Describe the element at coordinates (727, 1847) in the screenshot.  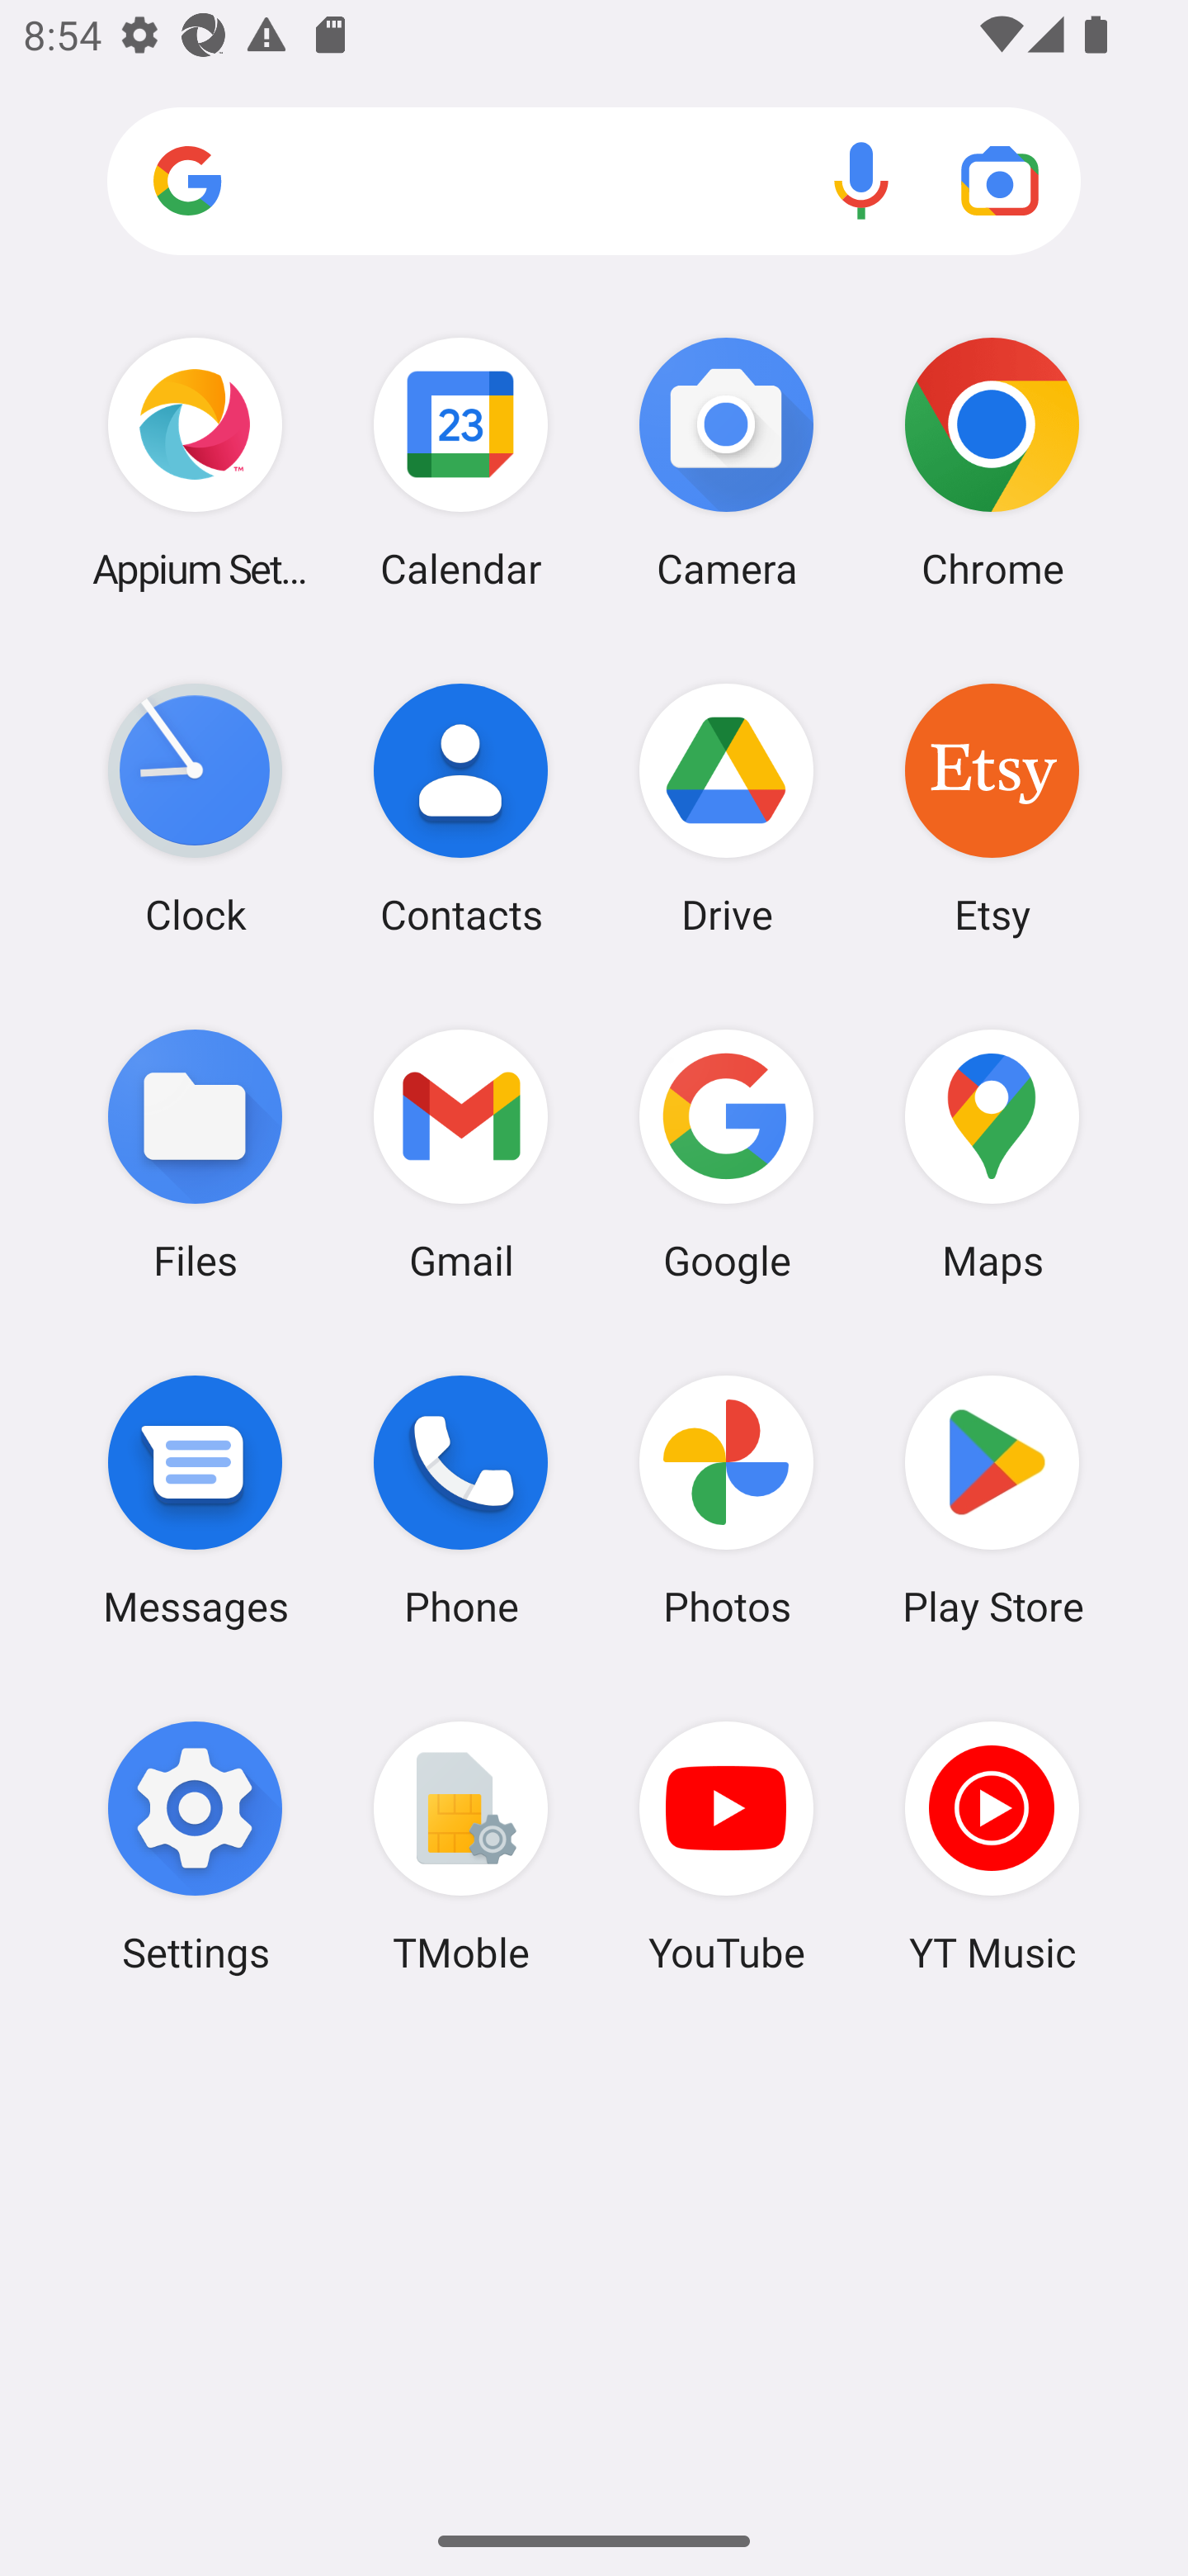
I see `YouTube` at that location.